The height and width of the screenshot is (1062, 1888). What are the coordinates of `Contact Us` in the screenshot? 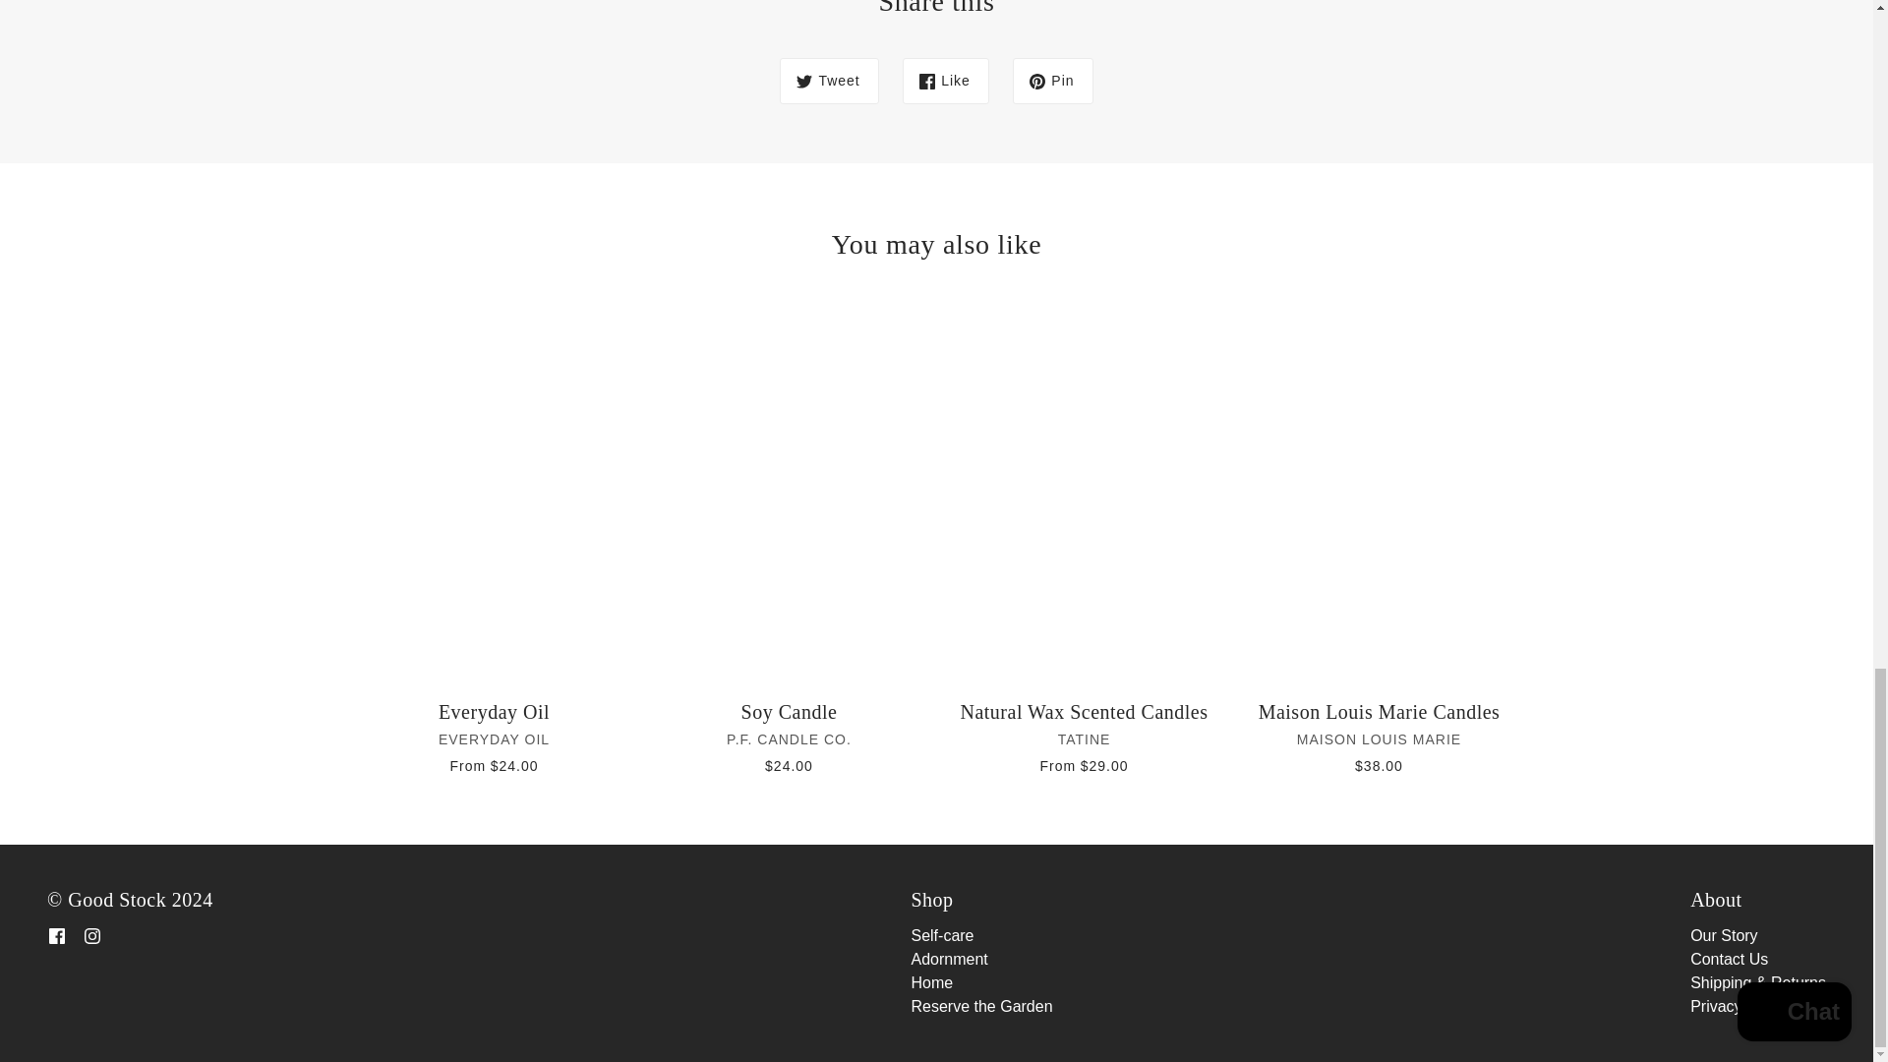 It's located at (1729, 958).